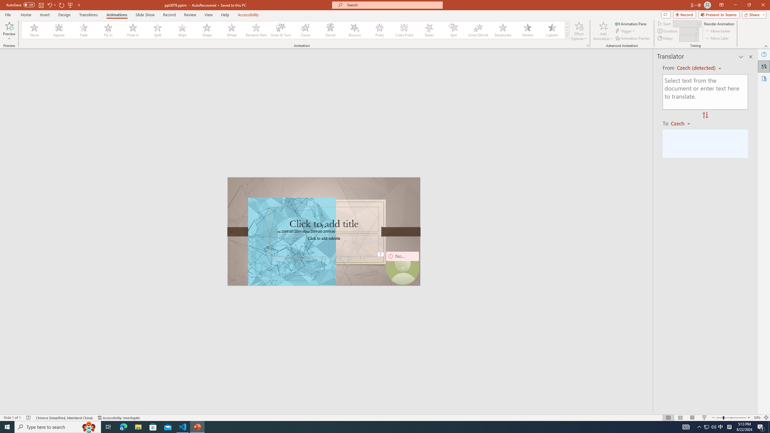 The height and width of the screenshot is (433, 770). Describe the element at coordinates (567, 36) in the screenshot. I see `Class: NetUIImage` at that location.